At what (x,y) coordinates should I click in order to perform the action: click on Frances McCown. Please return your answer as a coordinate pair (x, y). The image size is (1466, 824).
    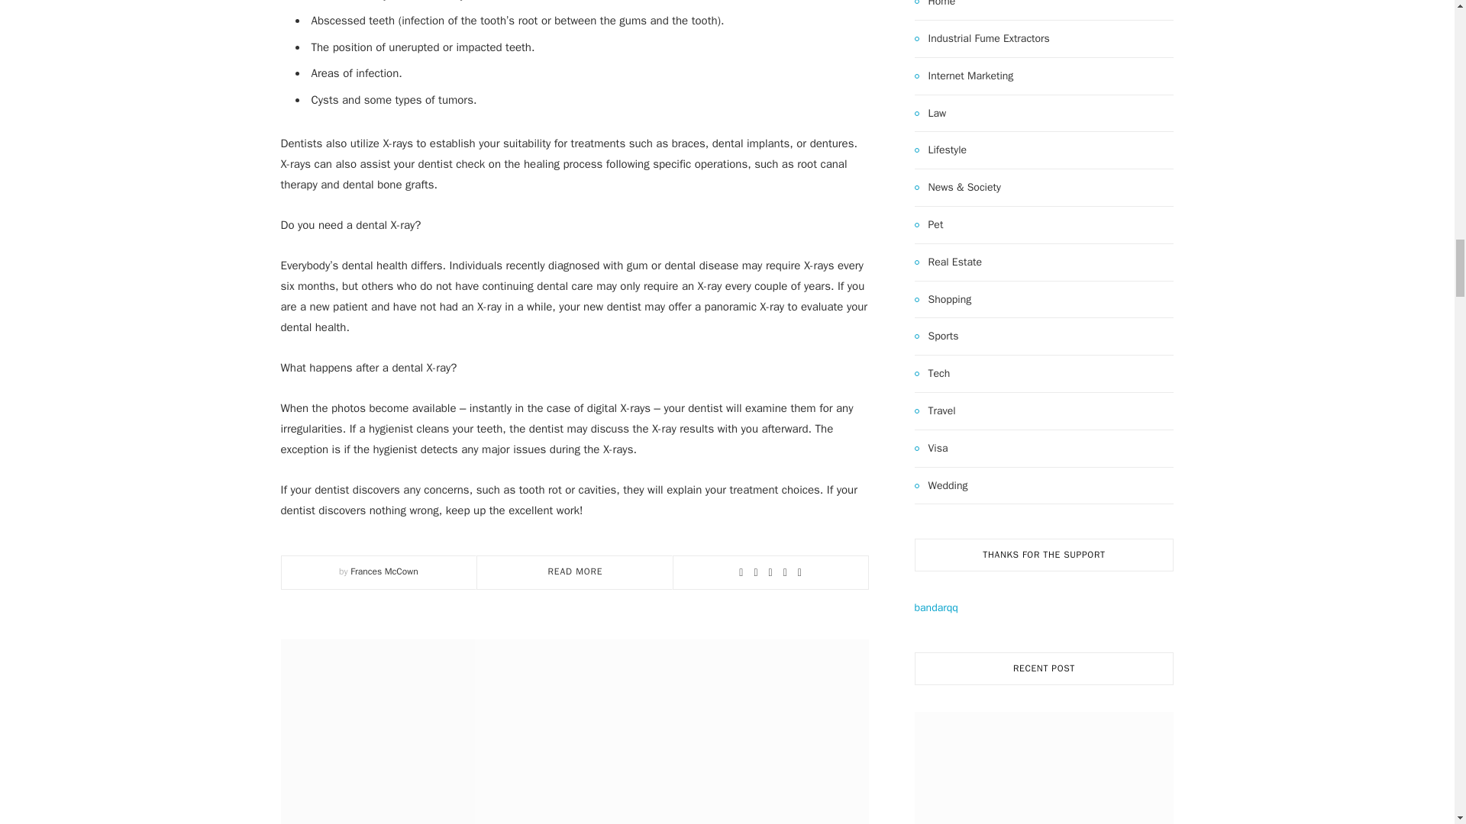
    Looking at the image, I should click on (383, 571).